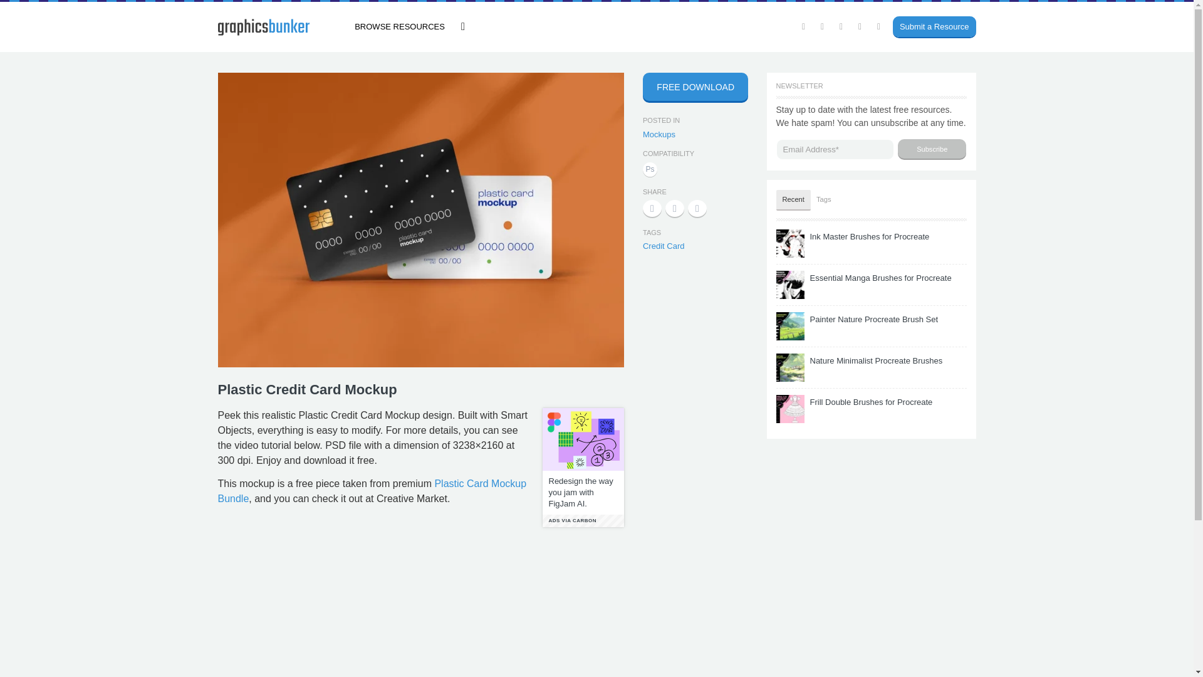 The width and height of the screenshot is (1203, 677). What do you see at coordinates (931, 149) in the screenshot?
I see `Subscribe` at bounding box center [931, 149].